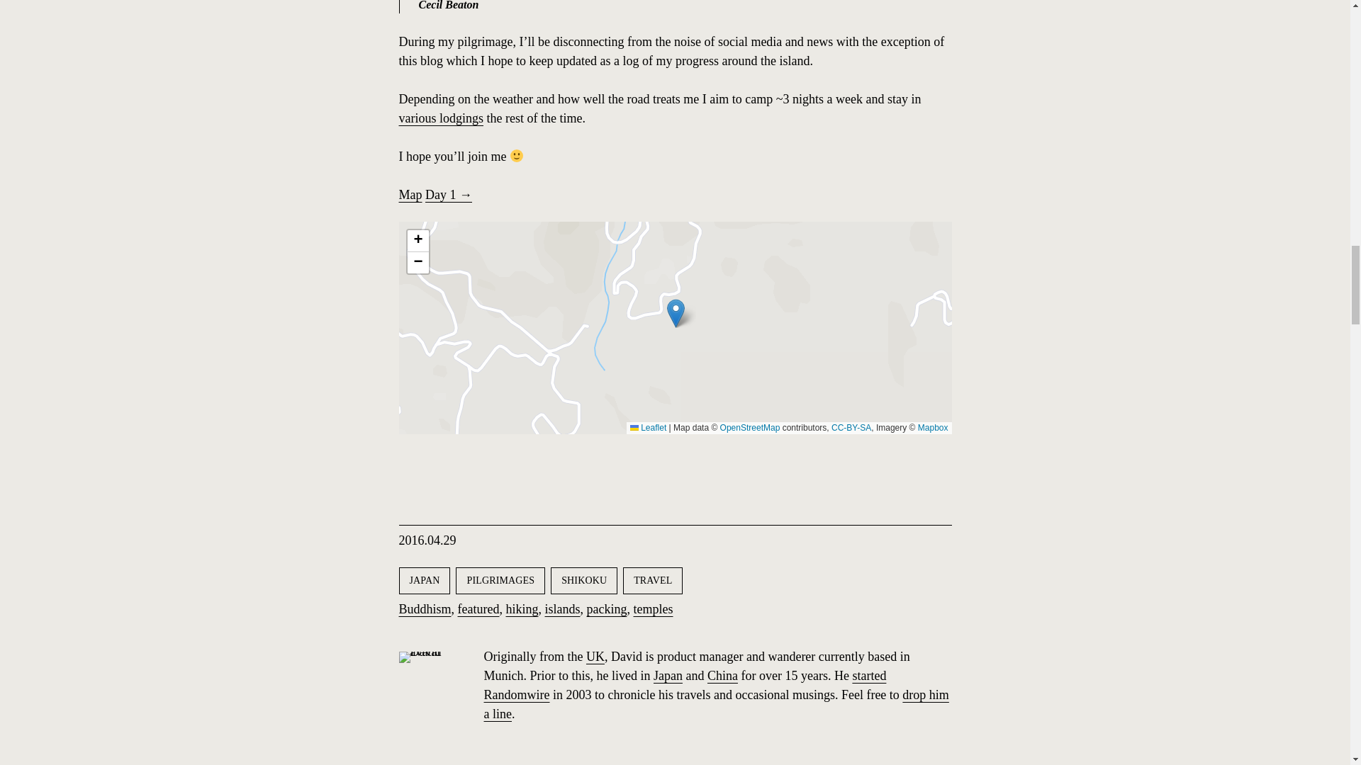  What do you see at coordinates (418, 241) in the screenshot?
I see `Zoom in` at bounding box center [418, 241].